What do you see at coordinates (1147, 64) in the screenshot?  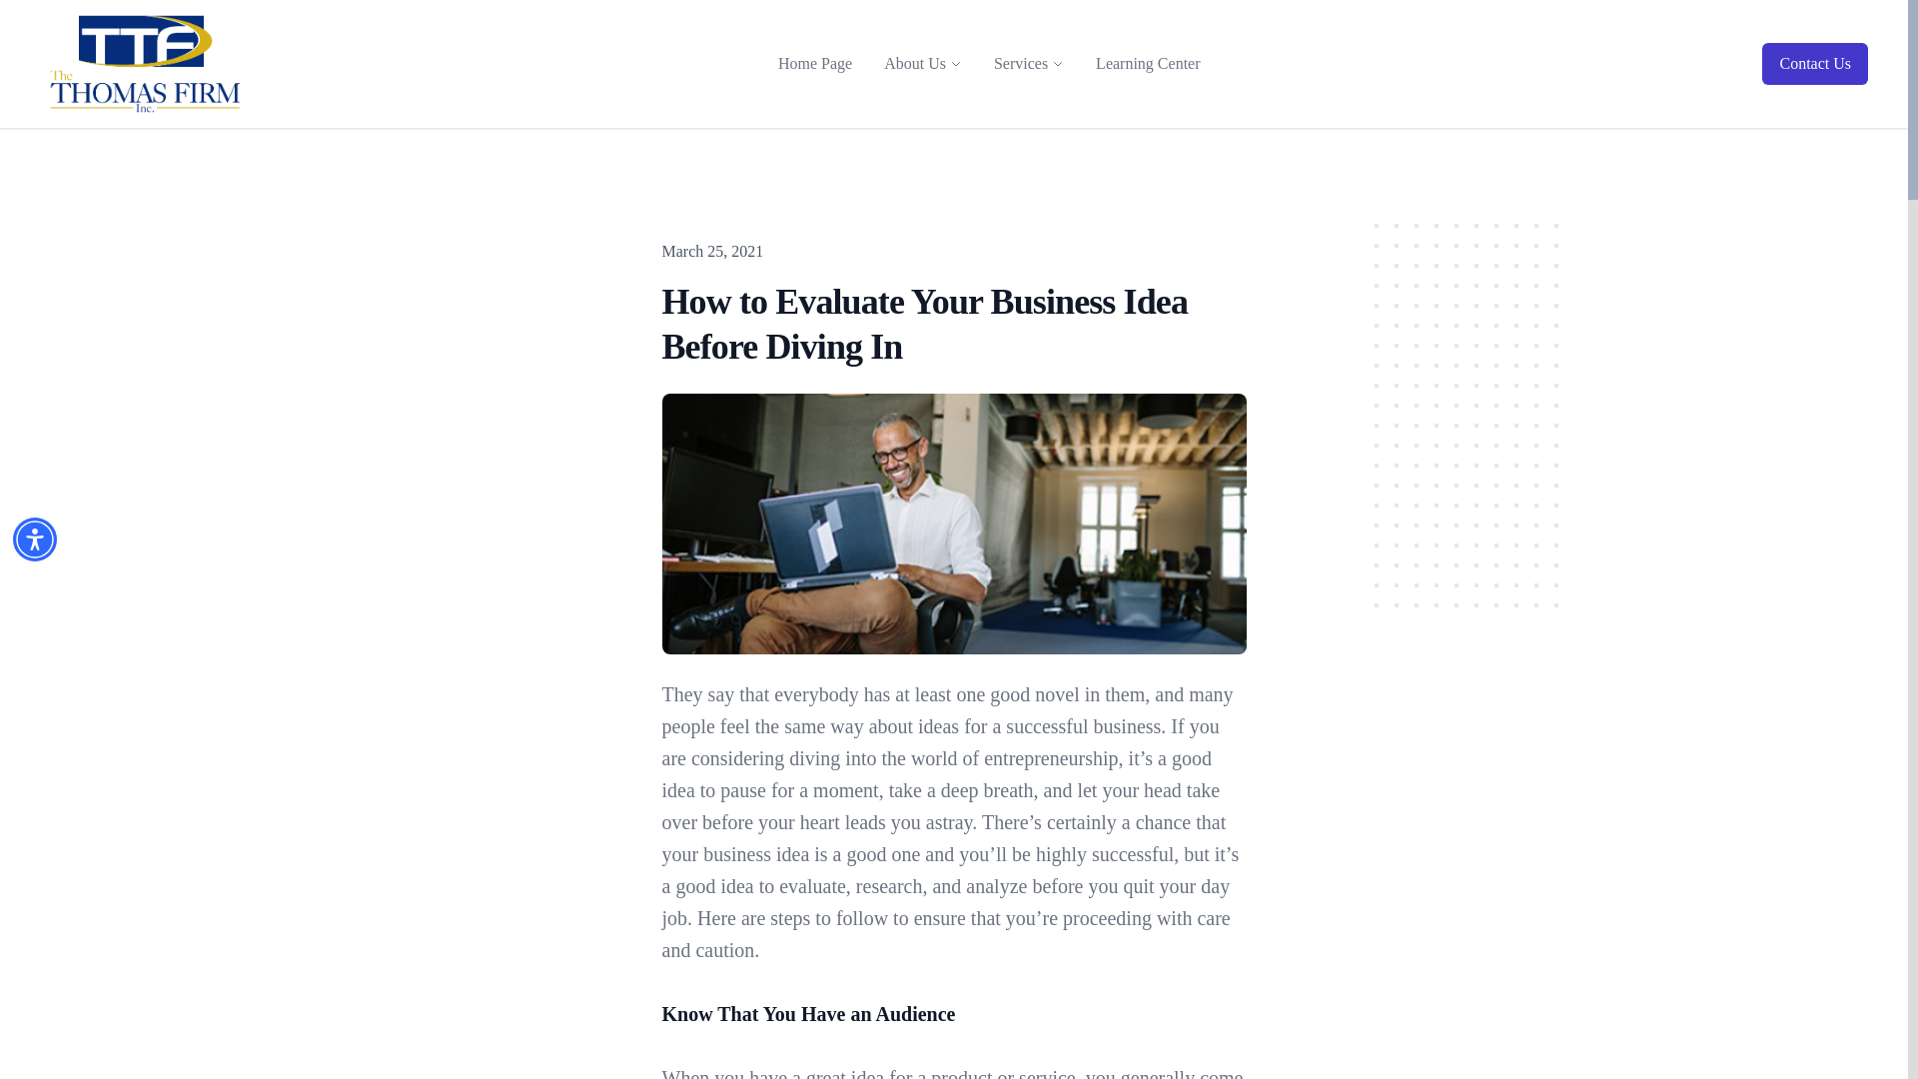 I see `Learning Center` at bounding box center [1147, 64].